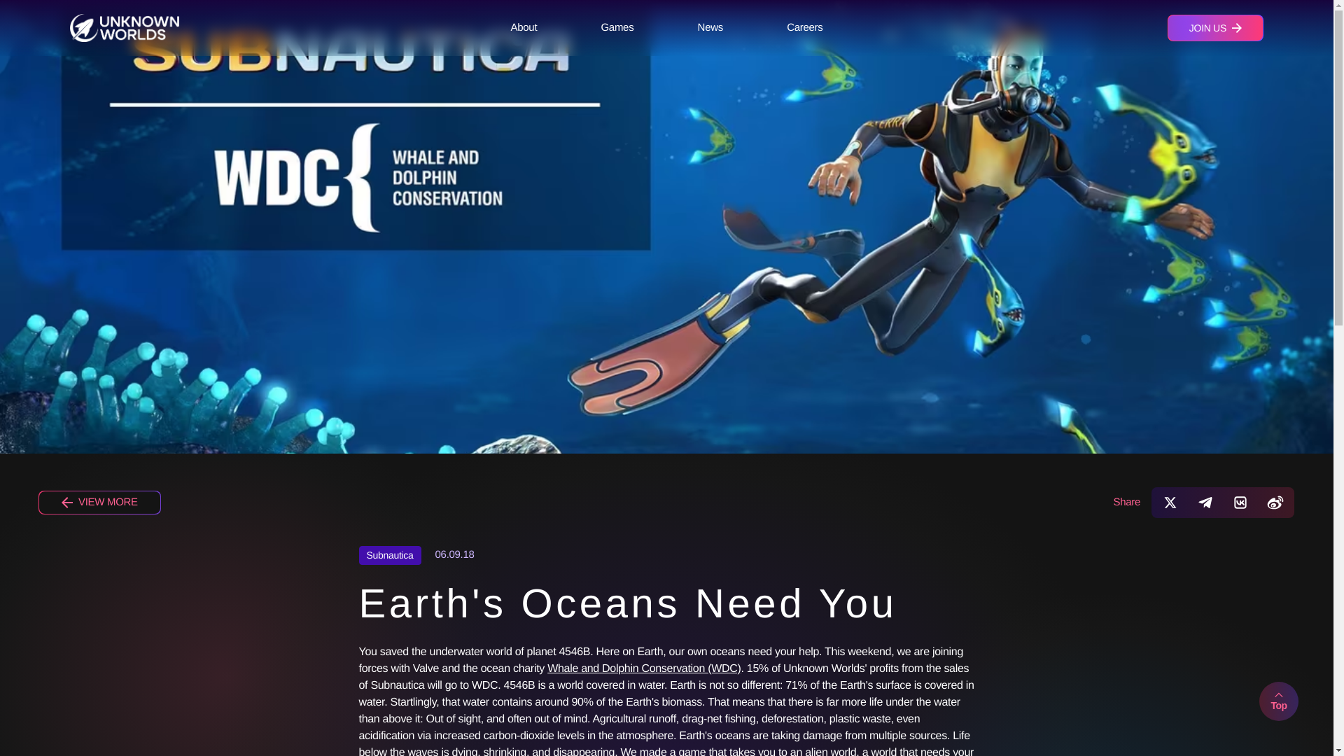 This screenshot has height=756, width=1344. What do you see at coordinates (389, 554) in the screenshot?
I see `Subnautica` at bounding box center [389, 554].